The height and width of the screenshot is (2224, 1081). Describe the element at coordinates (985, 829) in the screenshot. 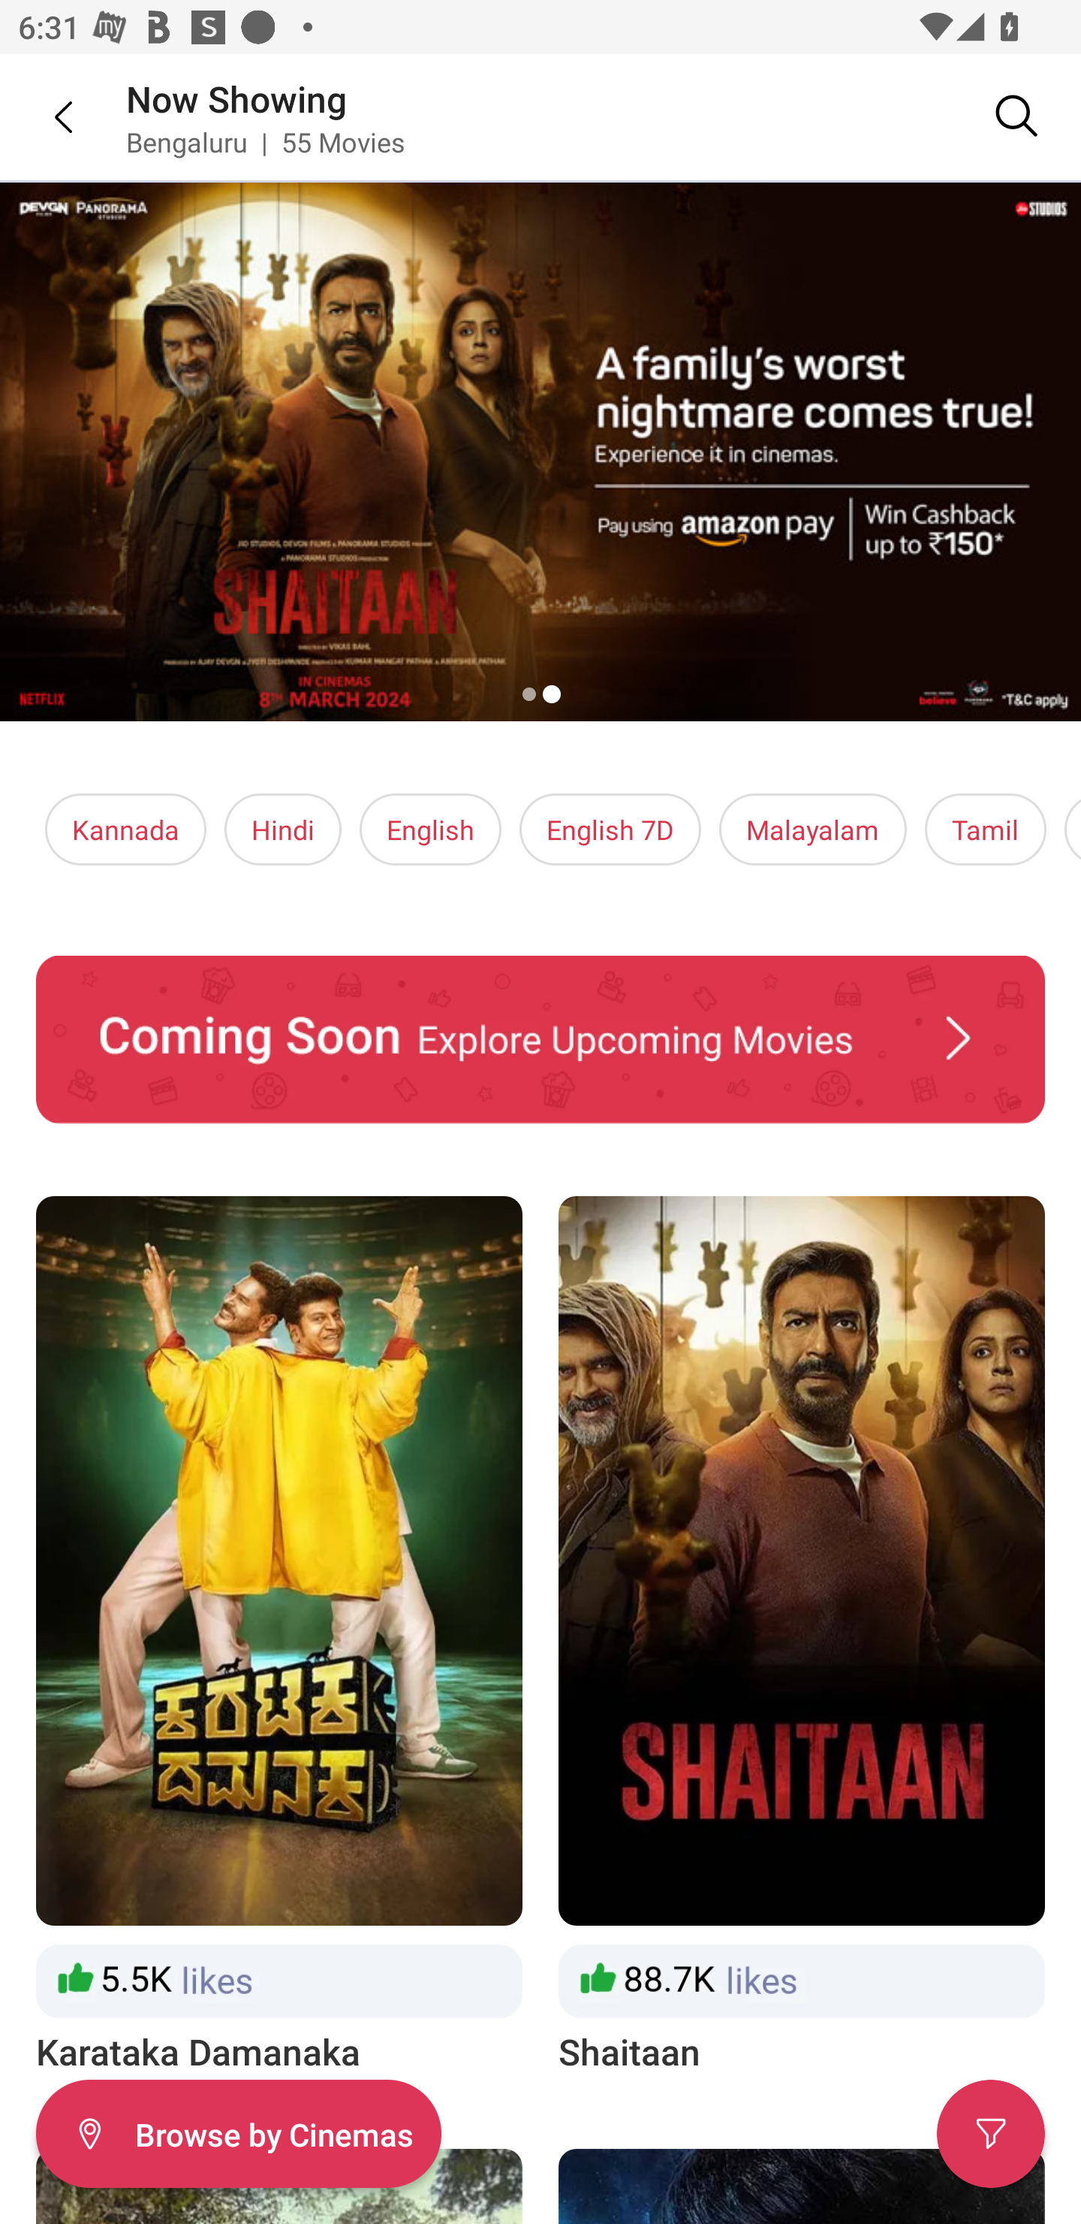

I see `Tamil` at that location.